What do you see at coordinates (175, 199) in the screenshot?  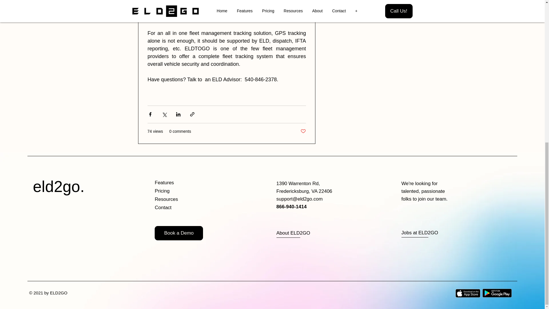 I see `Resources` at bounding box center [175, 199].